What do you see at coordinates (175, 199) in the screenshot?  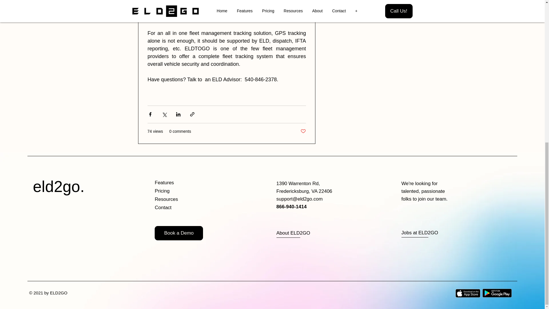 I see `Resources` at bounding box center [175, 199].